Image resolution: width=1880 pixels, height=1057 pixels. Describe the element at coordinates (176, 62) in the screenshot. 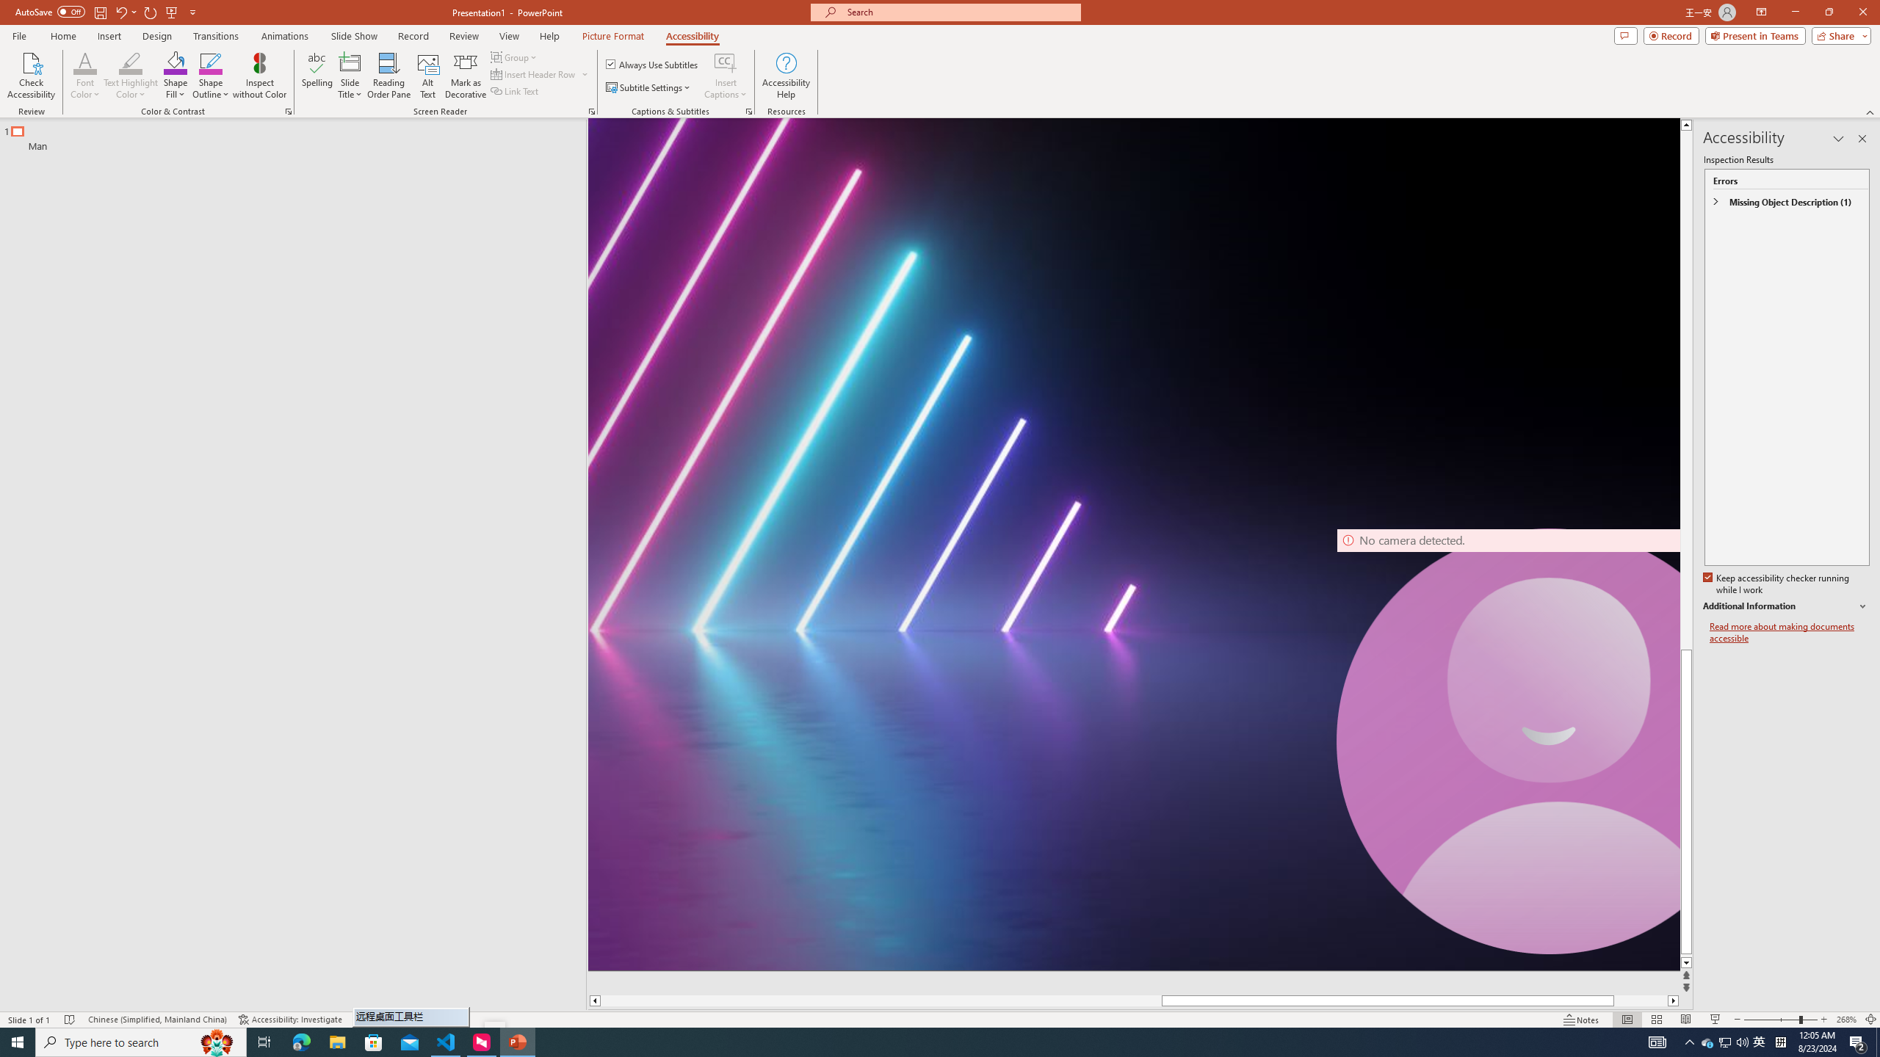

I see `Shape Fill Orange, Accent 2` at that location.